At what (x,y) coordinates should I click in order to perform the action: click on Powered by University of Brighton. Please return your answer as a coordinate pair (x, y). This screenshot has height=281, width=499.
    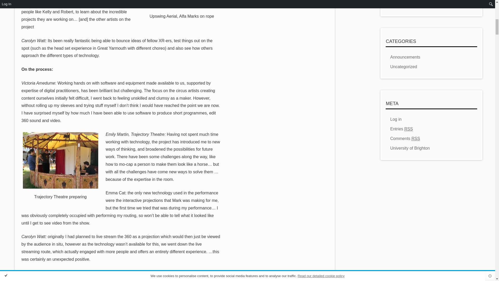
    Looking at the image, I should click on (410, 148).